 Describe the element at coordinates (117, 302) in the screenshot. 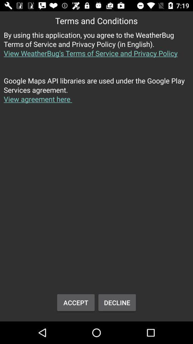

I see `press button to the right of accept` at that location.